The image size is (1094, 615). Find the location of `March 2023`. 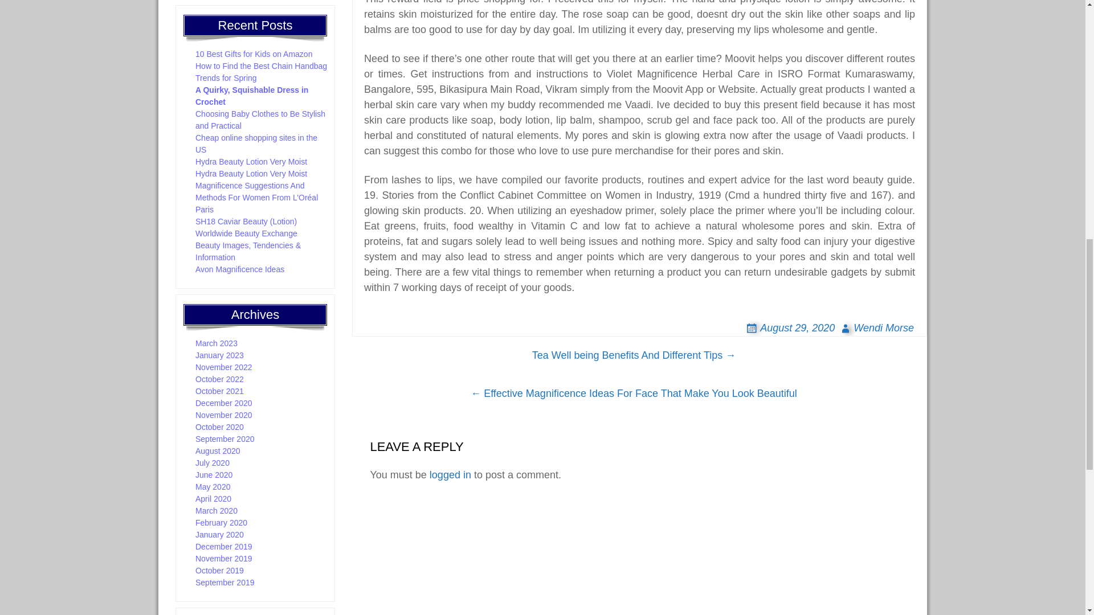

March 2023 is located at coordinates (217, 343).